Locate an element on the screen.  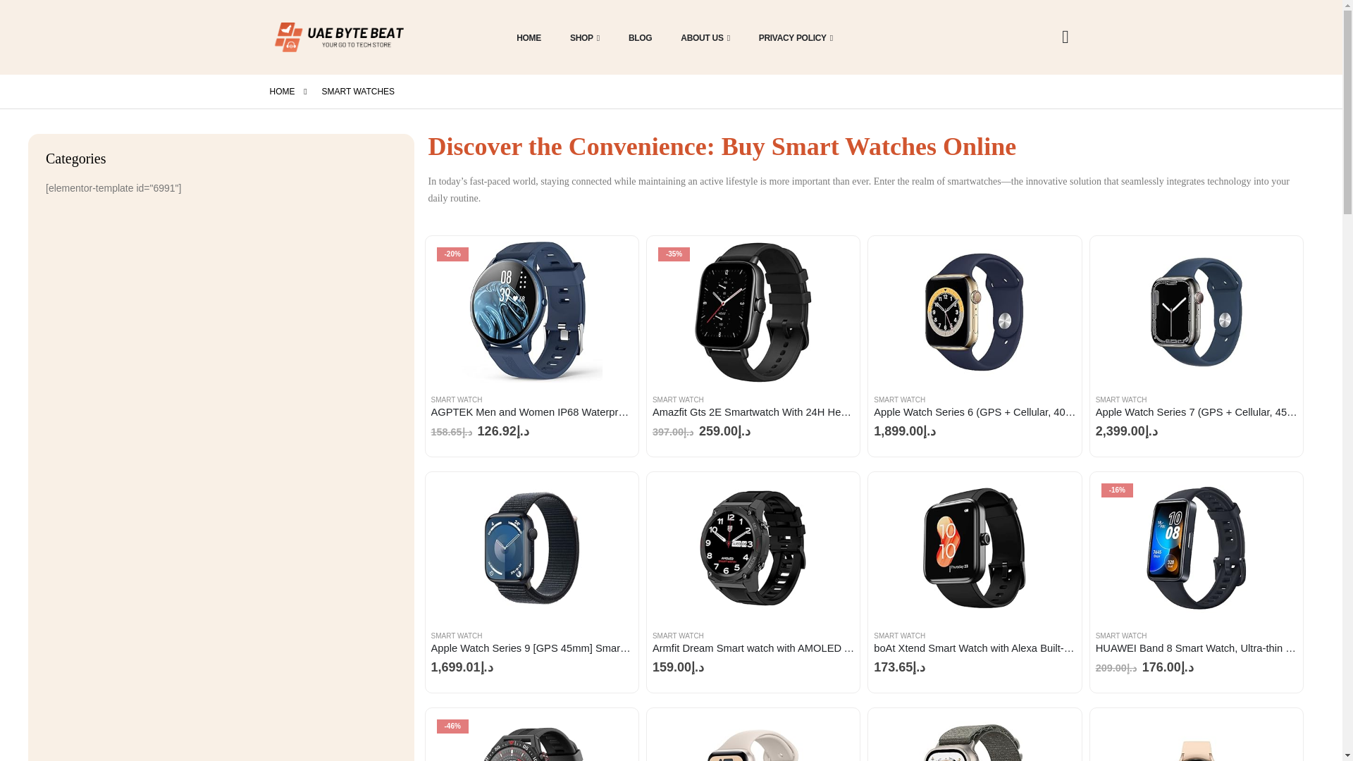
SMART WATCH is located at coordinates (678, 400).